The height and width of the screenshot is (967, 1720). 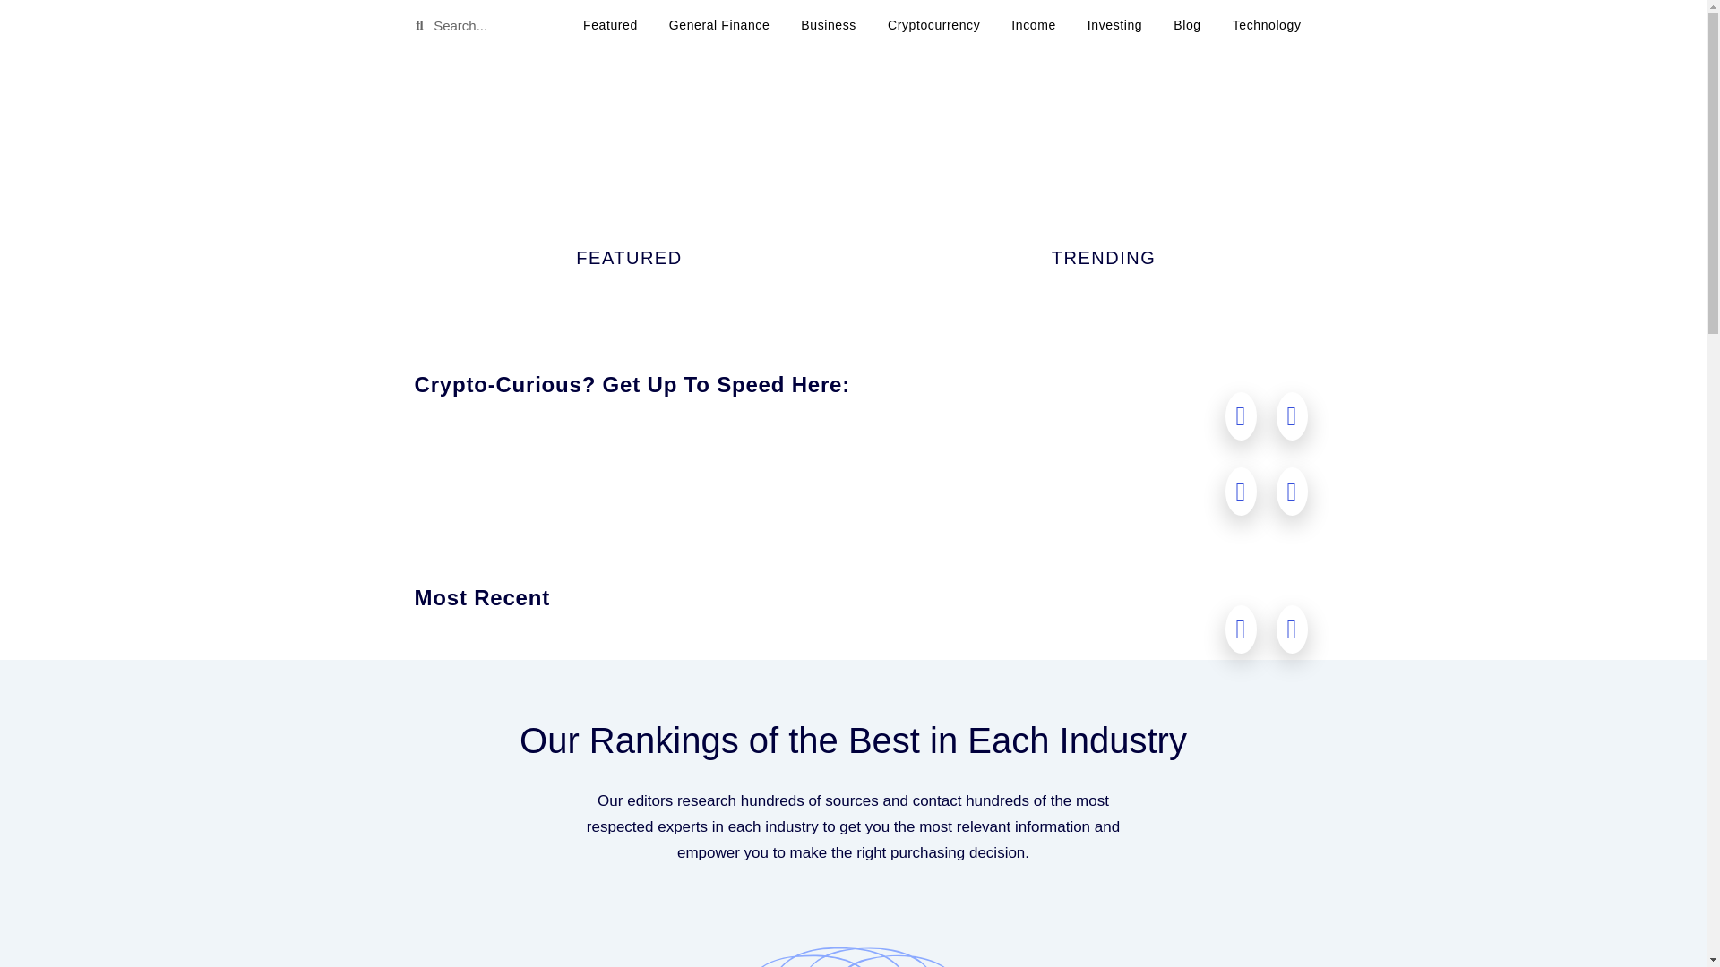 What do you see at coordinates (933, 25) in the screenshot?
I see `Cryptocurrency` at bounding box center [933, 25].